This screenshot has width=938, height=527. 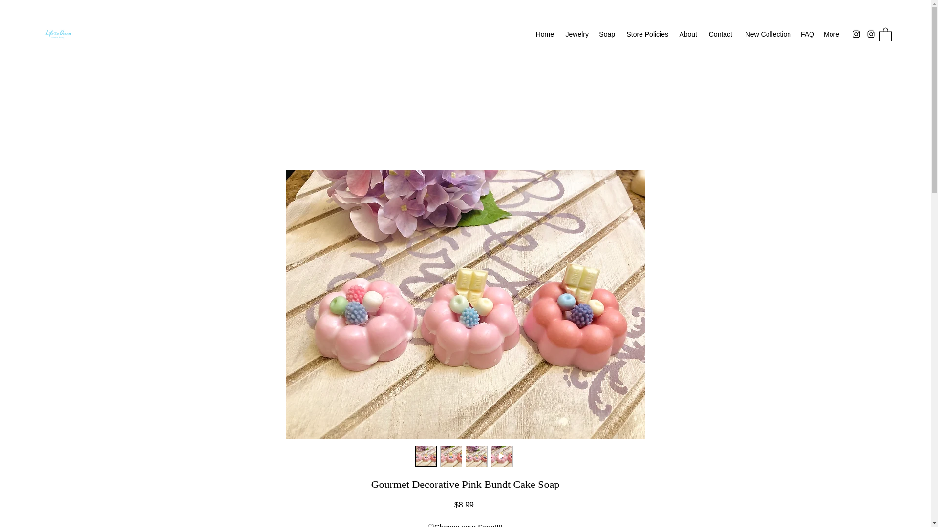 I want to click on About, so click(x=687, y=34).